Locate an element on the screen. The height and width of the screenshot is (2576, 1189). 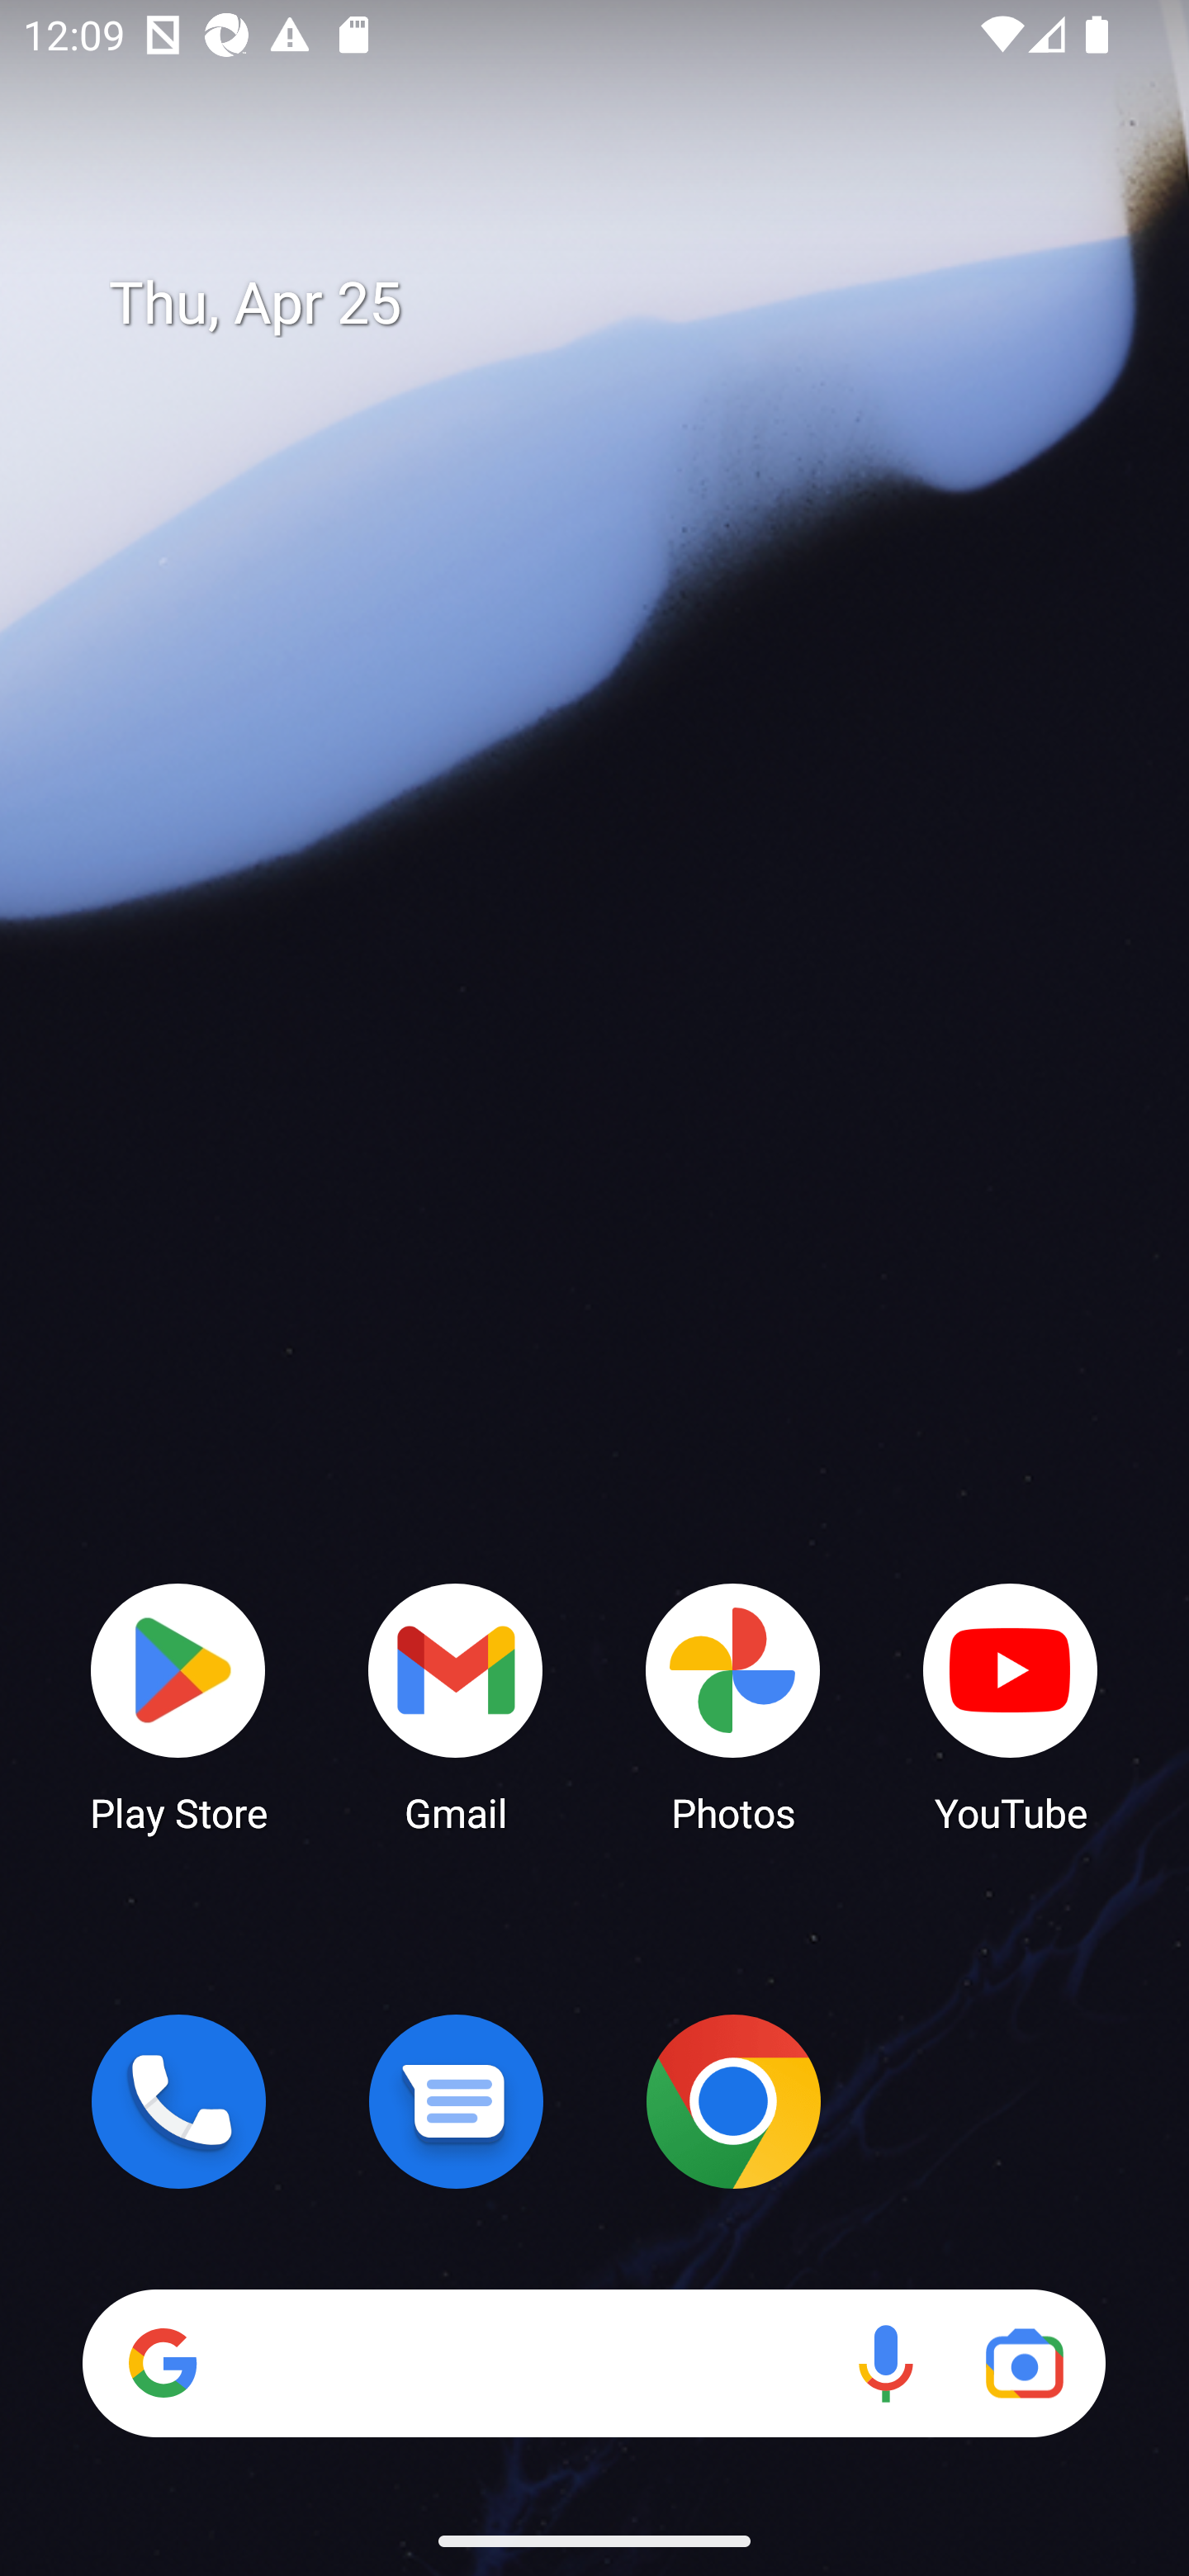
YouTube is located at coordinates (1011, 1706).